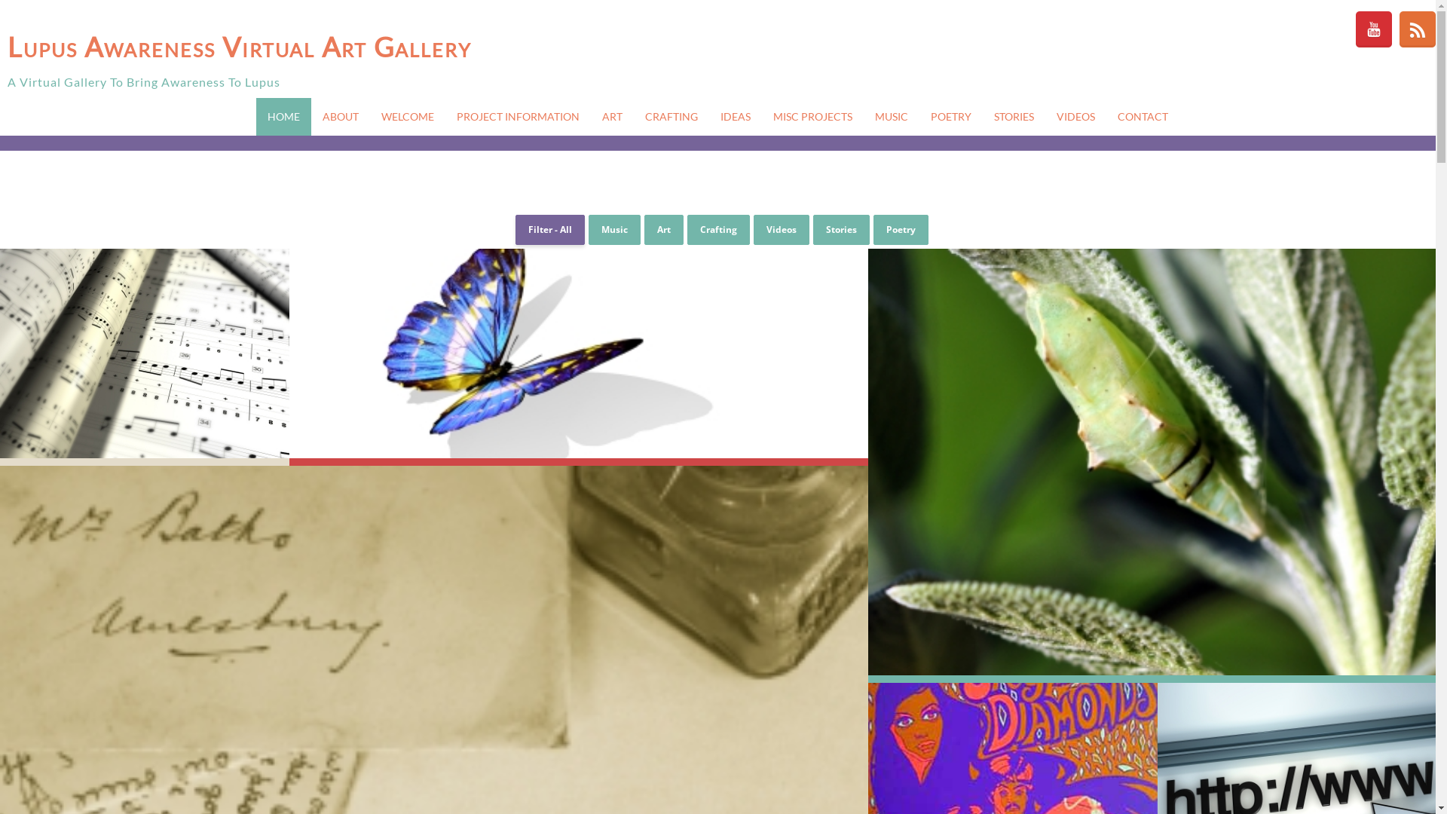  What do you see at coordinates (283, 117) in the screenshot?
I see `HOME` at bounding box center [283, 117].